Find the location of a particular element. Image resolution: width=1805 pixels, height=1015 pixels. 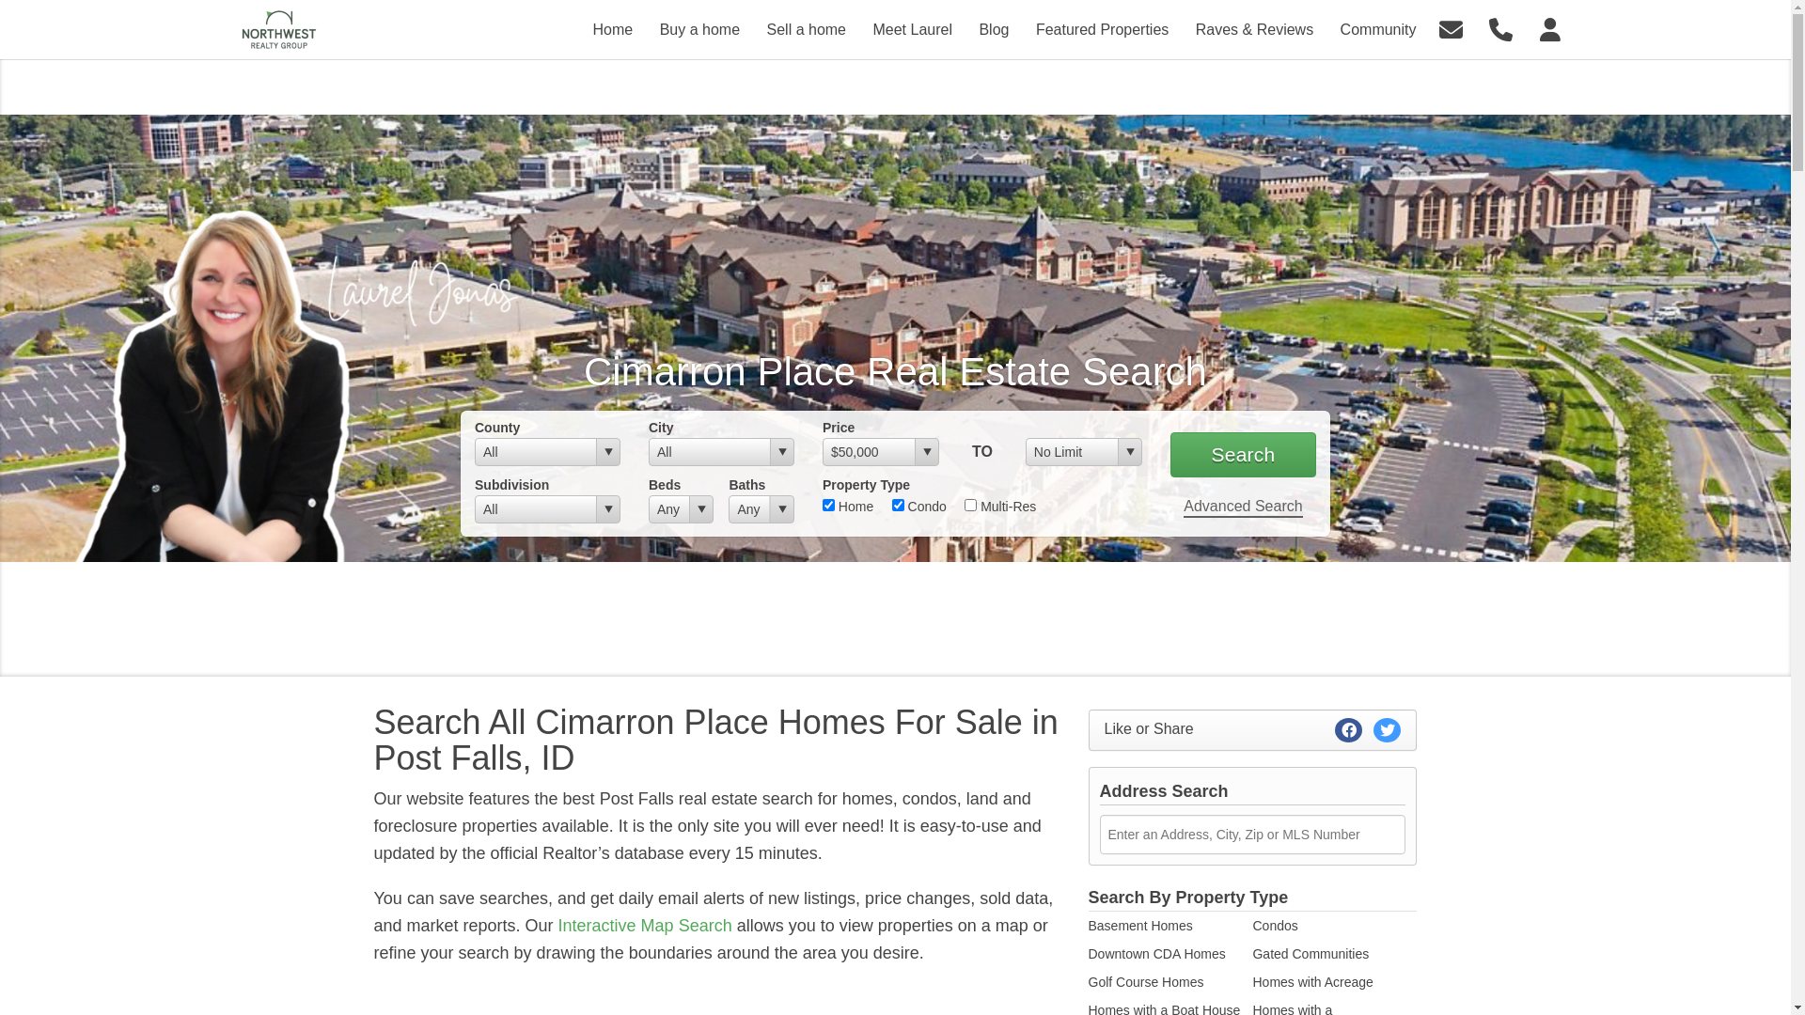

Gated Communities is located at coordinates (1311, 954).